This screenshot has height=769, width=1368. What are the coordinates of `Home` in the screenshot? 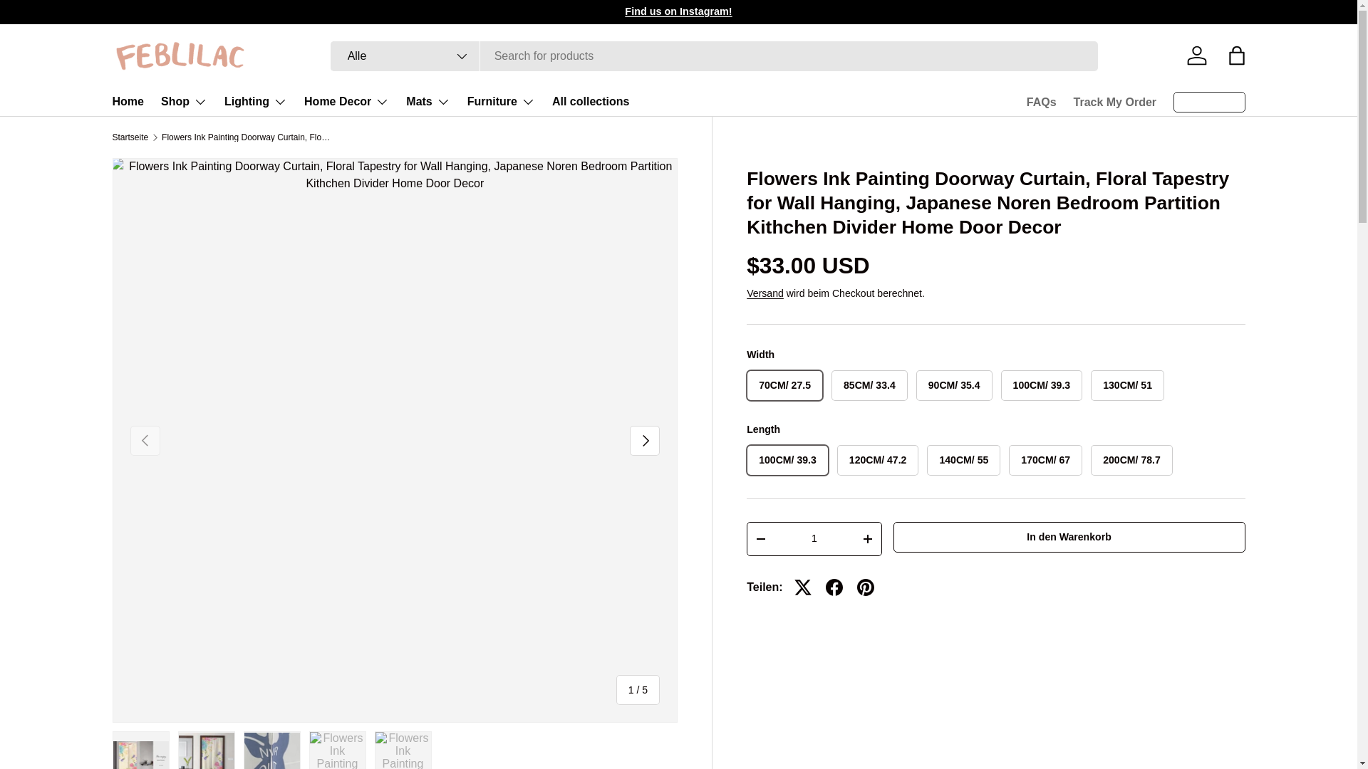 It's located at (128, 101).